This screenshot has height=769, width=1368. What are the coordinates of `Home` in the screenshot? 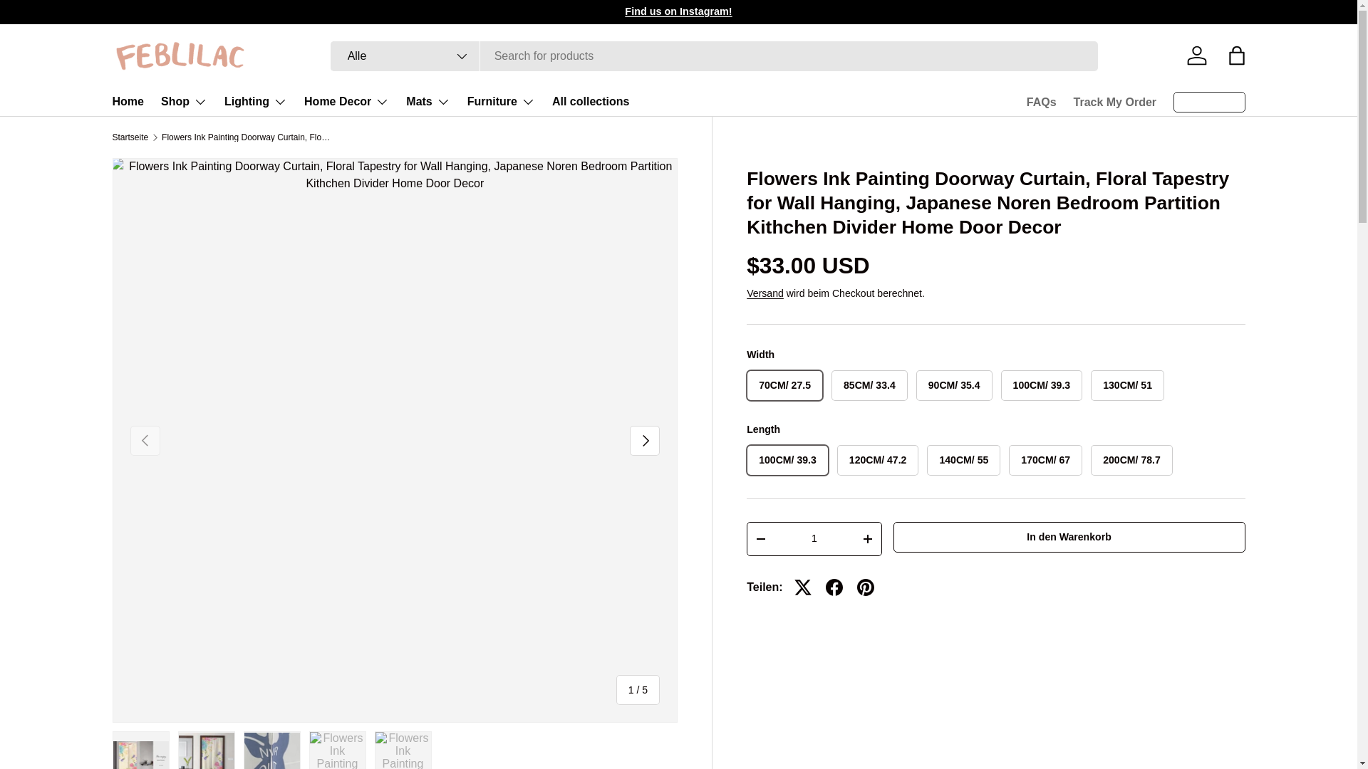 It's located at (128, 101).